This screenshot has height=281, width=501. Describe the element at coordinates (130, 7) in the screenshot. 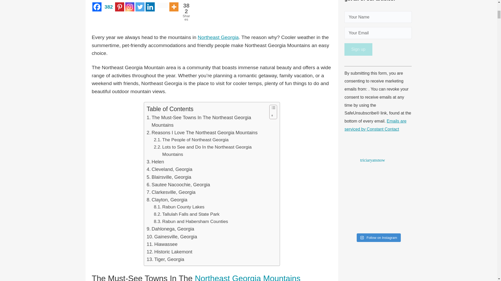

I see `Instagram` at that location.